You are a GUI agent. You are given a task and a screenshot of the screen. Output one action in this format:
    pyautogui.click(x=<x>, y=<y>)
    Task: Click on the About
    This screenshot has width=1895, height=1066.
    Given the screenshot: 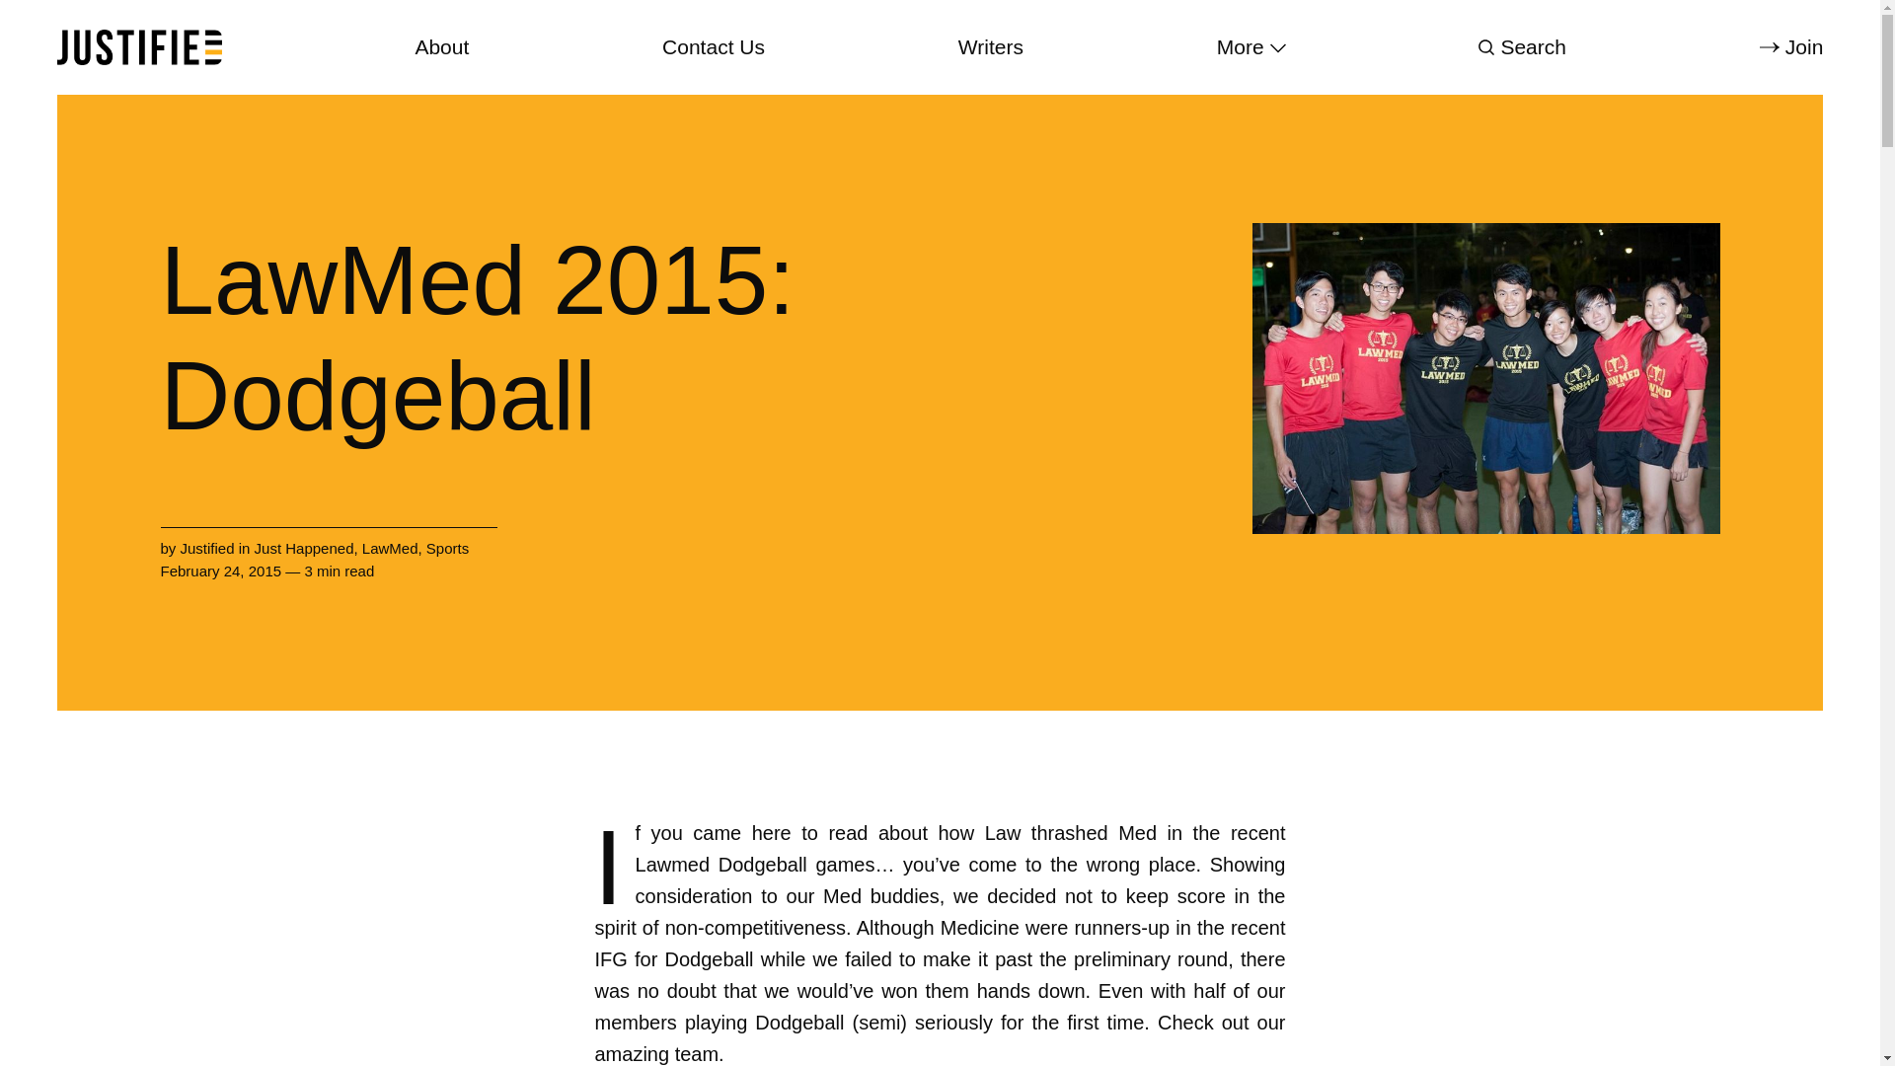 What is the action you would take?
    pyautogui.click(x=441, y=47)
    